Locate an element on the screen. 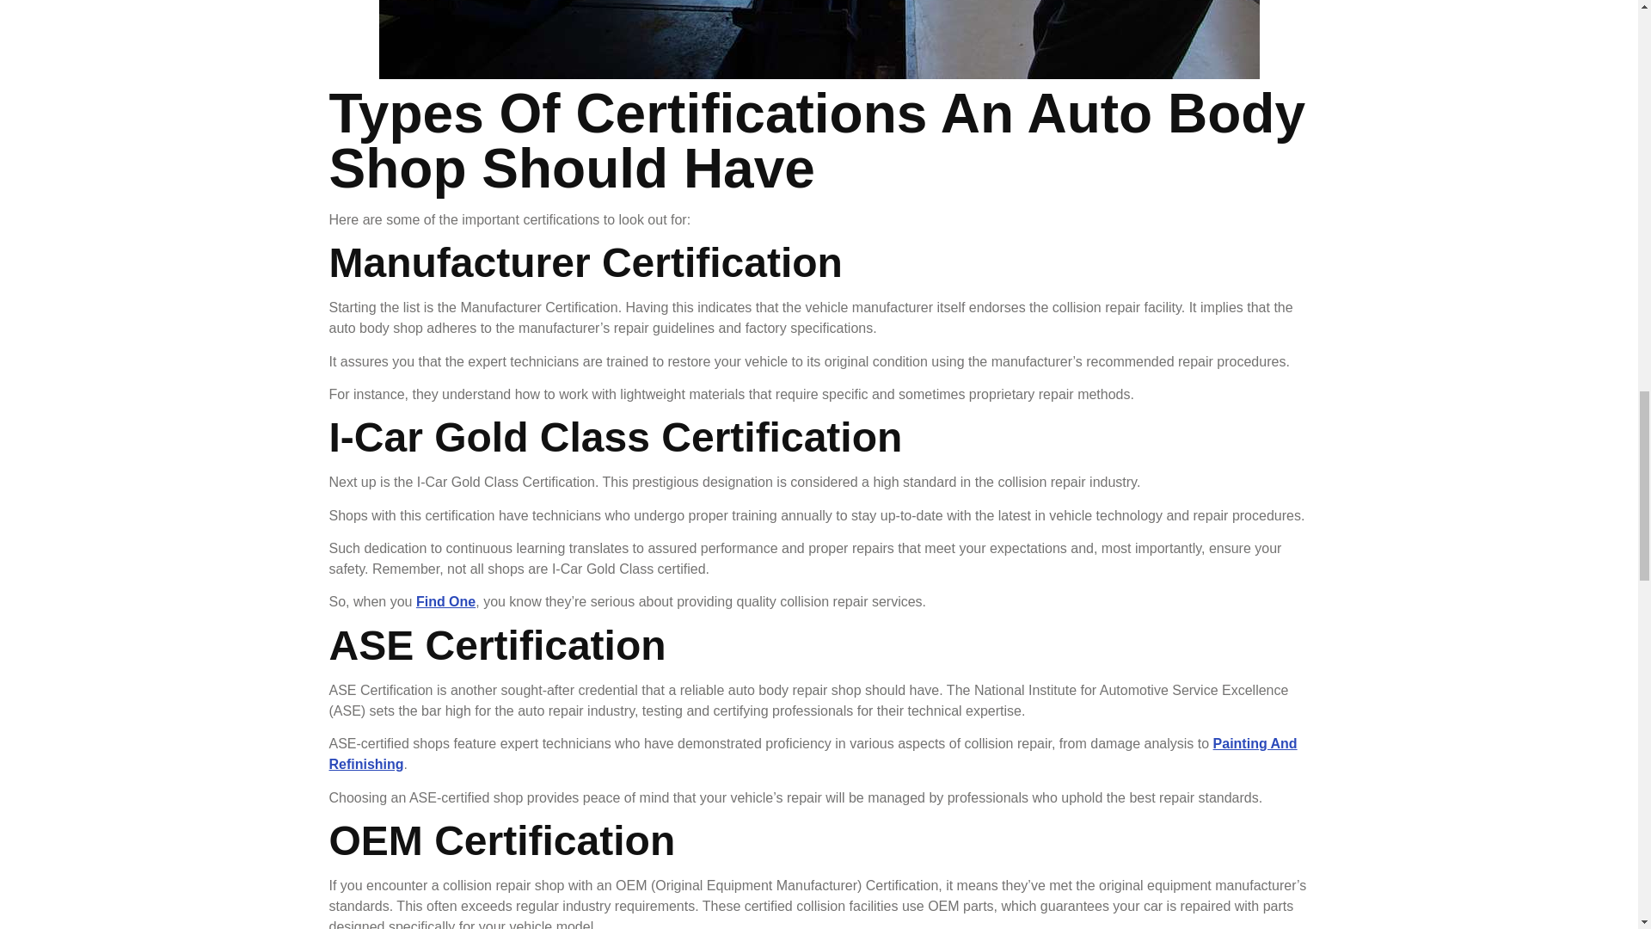 The height and width of the screenshot is (929, 1651). Painting And Refinishing is located at coordinates (812, 754).